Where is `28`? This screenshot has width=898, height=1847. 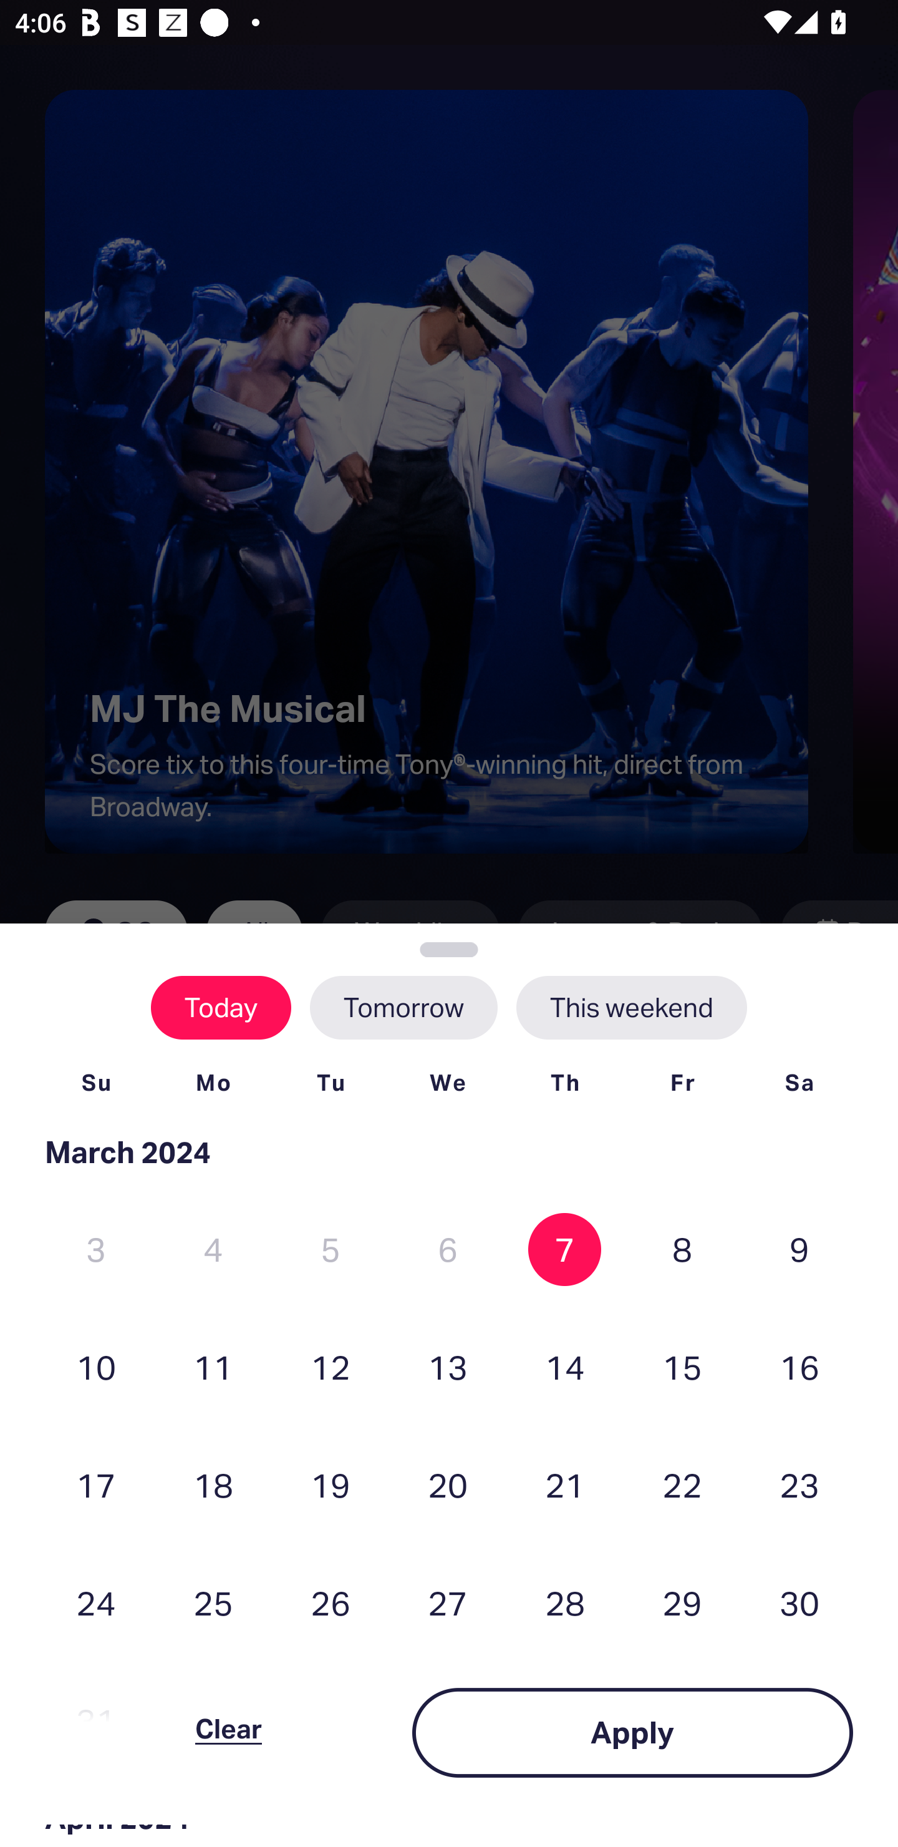
28 is located at coordinates (564, 1603).